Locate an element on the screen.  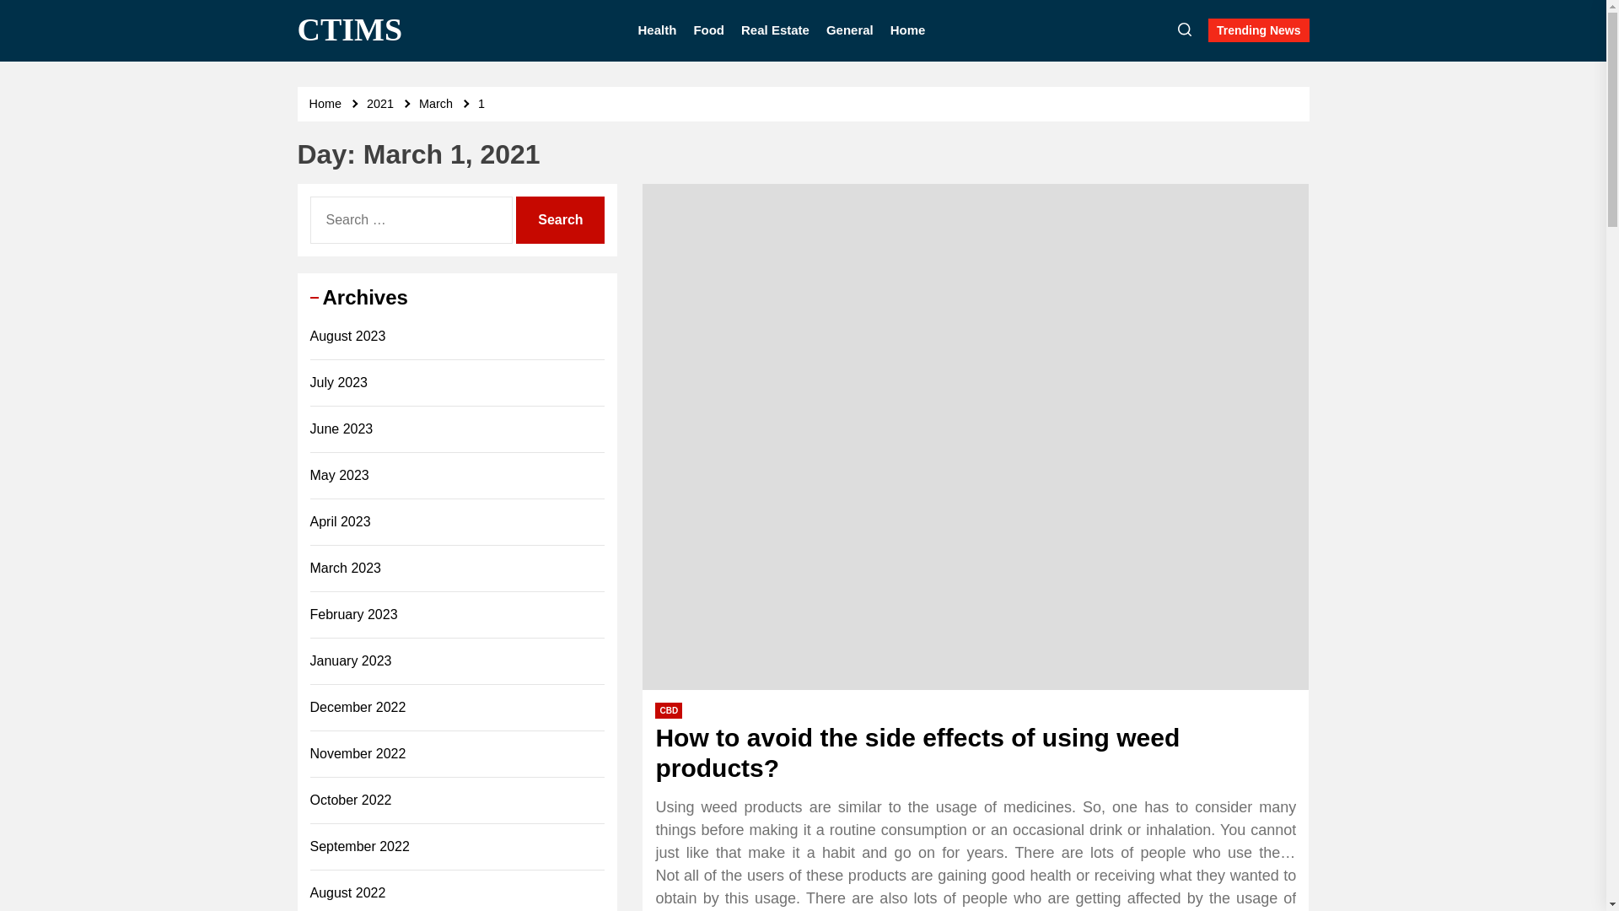
General is located at coordinates (850, 30).